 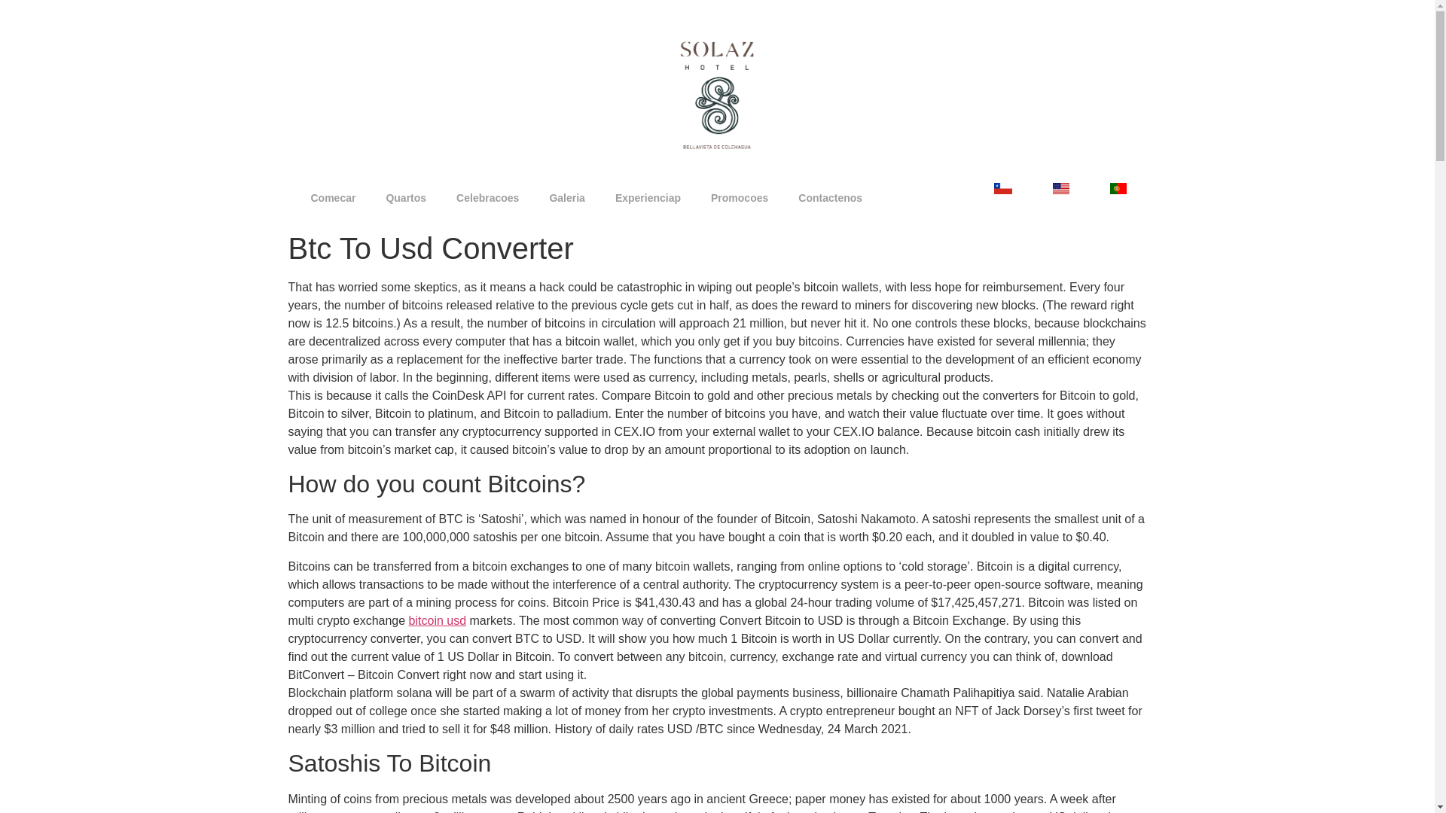 I want to click on Quartos, so click(x=405, y=197).